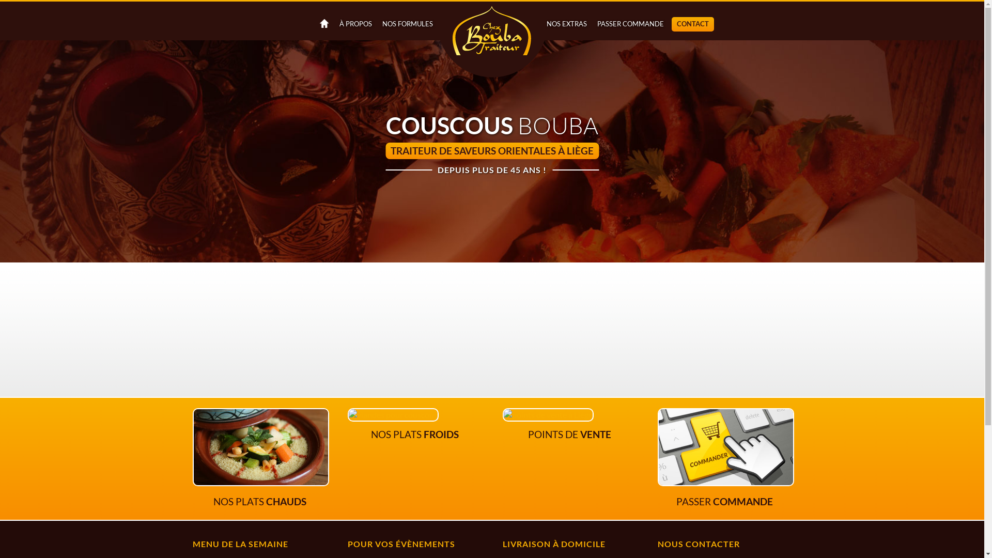 Image resolution: width=992 pixels, height=558 pixels. What do you see at coordinates (492, 40) in the screenshot?
I see `Chez Bouba Traiteur` at bounding box center [492, 40].